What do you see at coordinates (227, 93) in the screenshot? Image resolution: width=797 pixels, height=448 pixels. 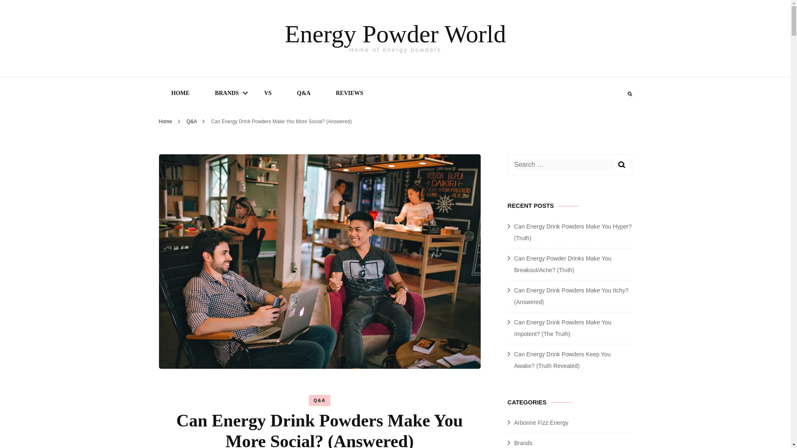 I see `BRANDS` at bounding box center [227, 93].